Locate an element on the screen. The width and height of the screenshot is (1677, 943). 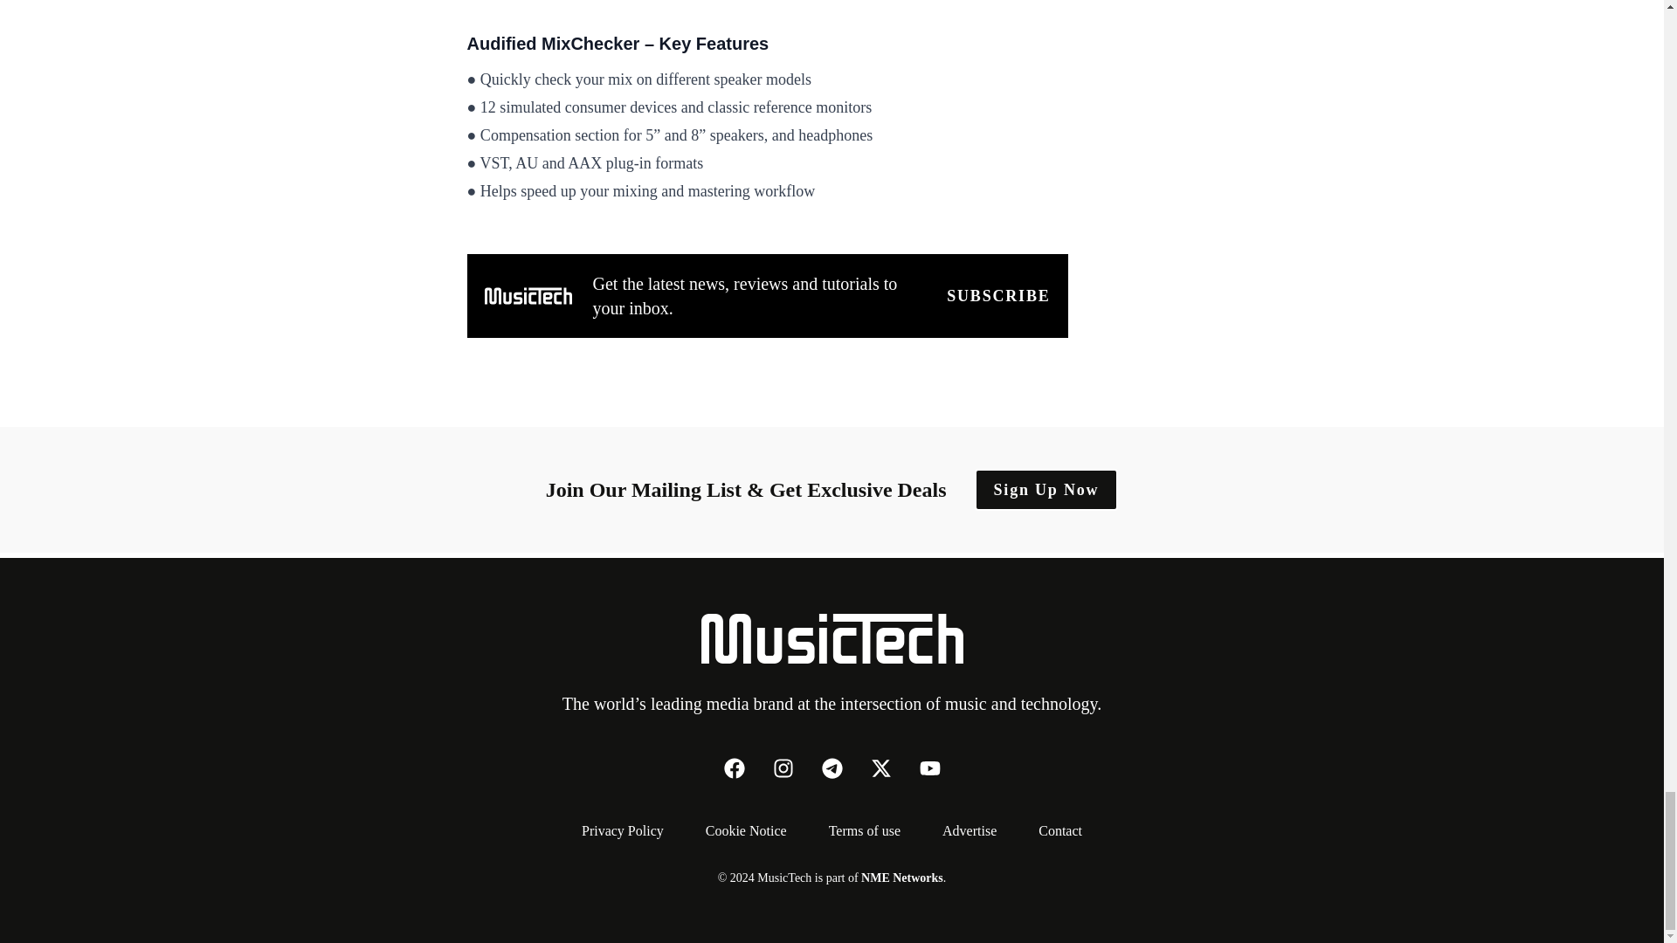
SUBSCRIBE is located at coordinates (997, 296).